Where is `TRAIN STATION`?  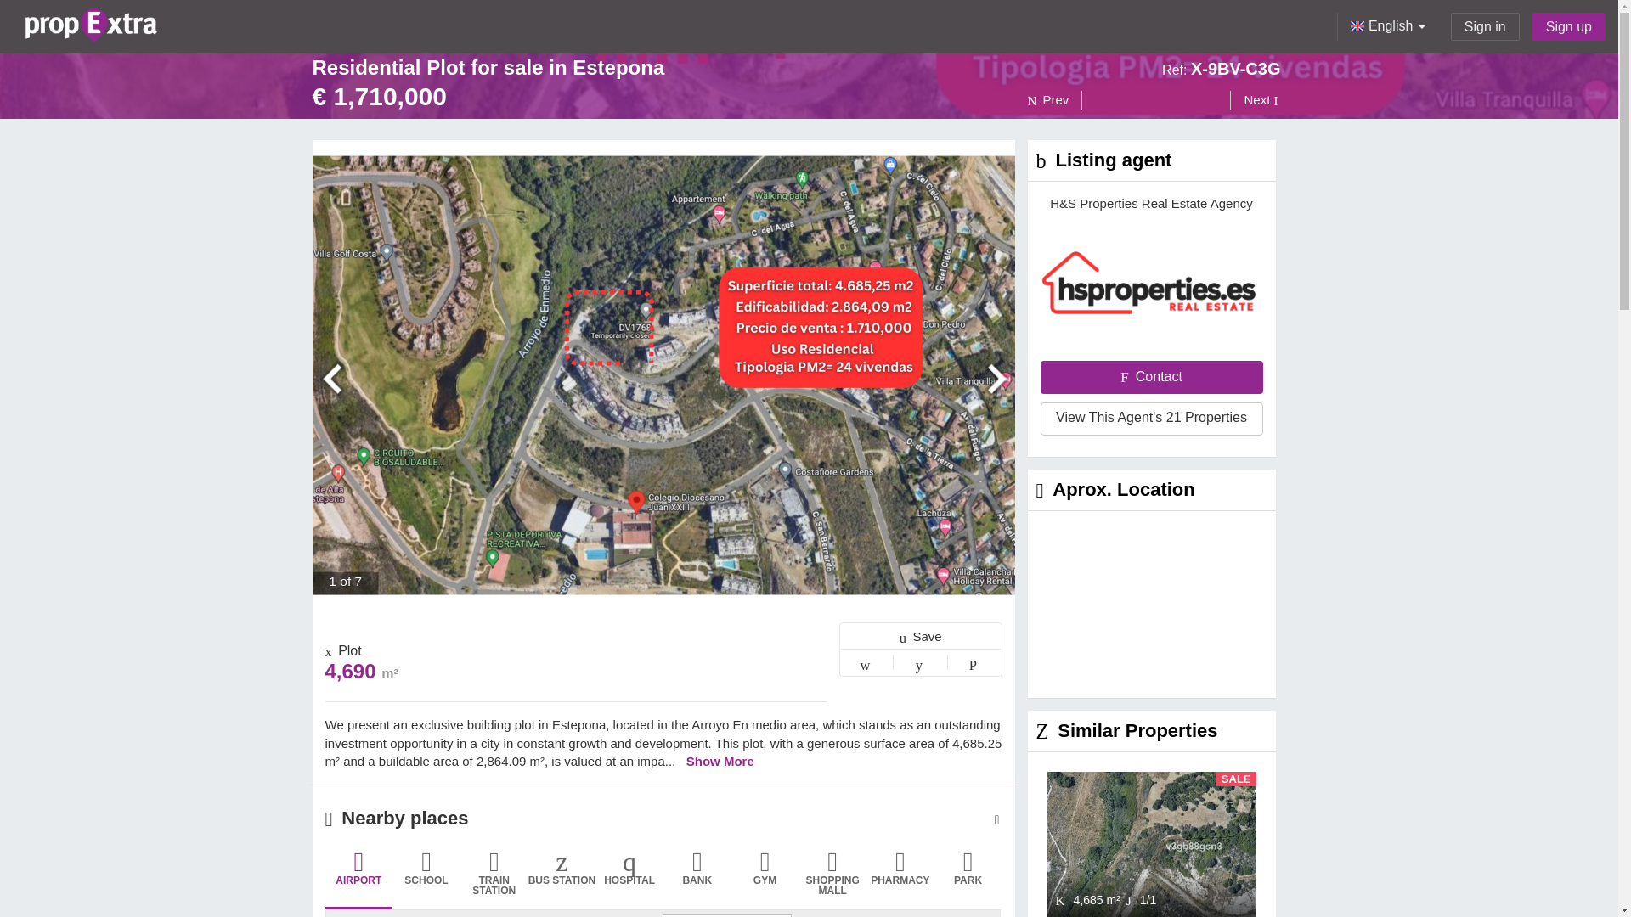
TRAIN STATION is located at coordinates (494, 879).